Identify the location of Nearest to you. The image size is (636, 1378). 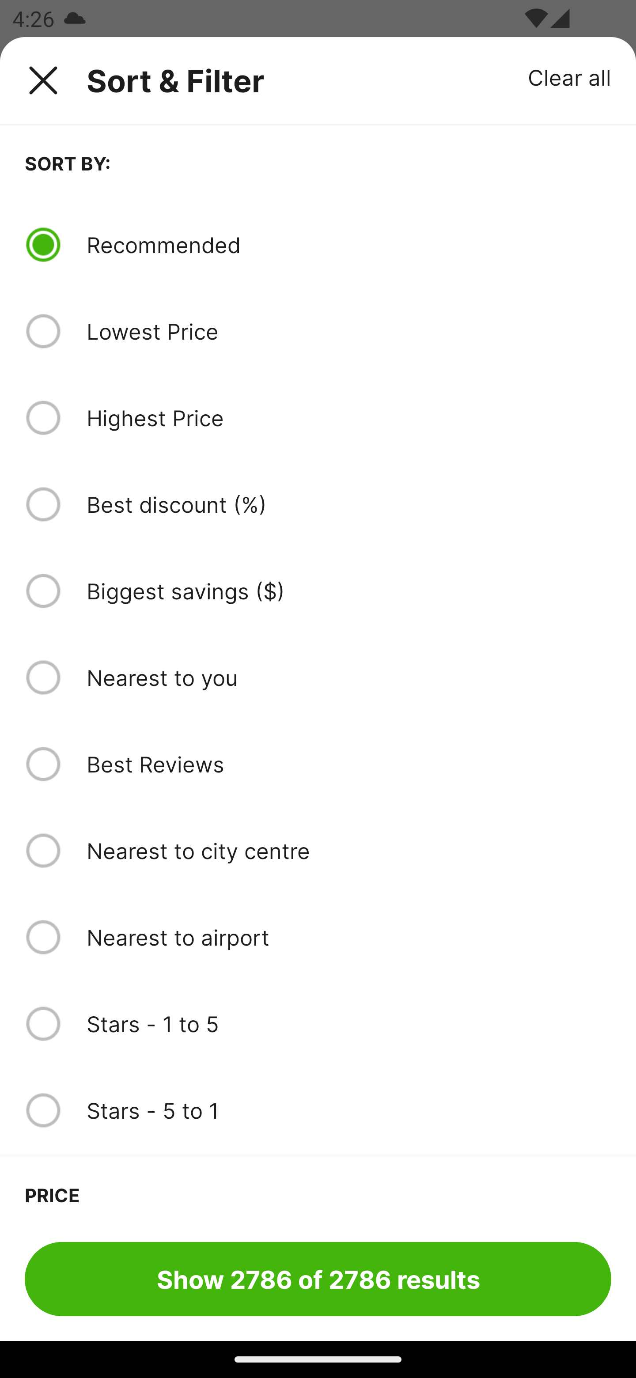
(348, 677).